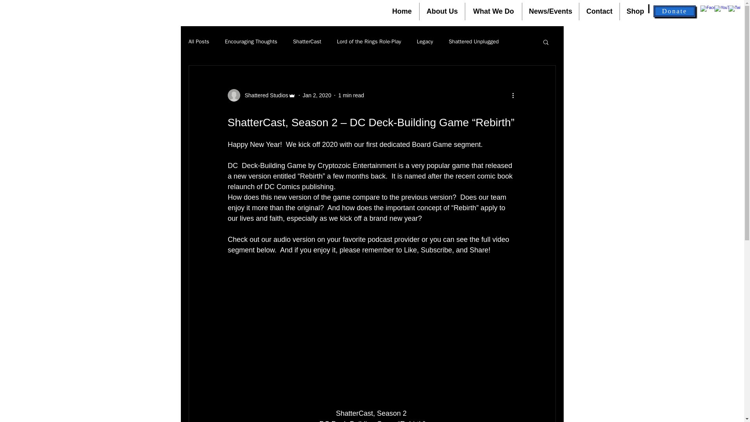 Image resolution: width=750 pixels, height=422 pixels. I want to click on Shattered Studios, so click(264, 95).